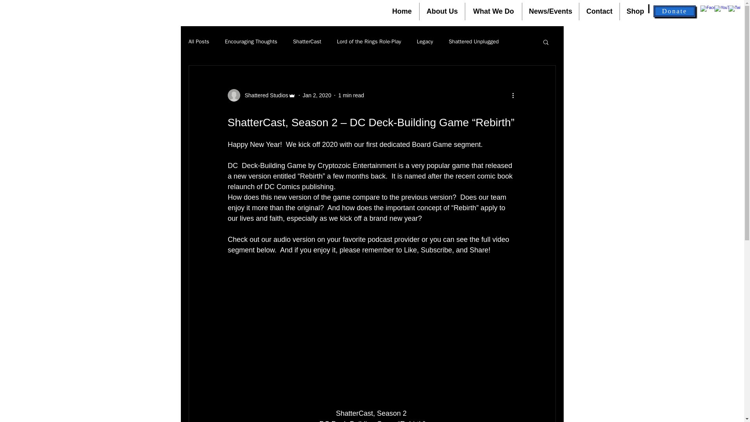 Image resolution: width=750 pixels, height=422 pixels. I want to click on Shattered Studios, so click(264, 95).